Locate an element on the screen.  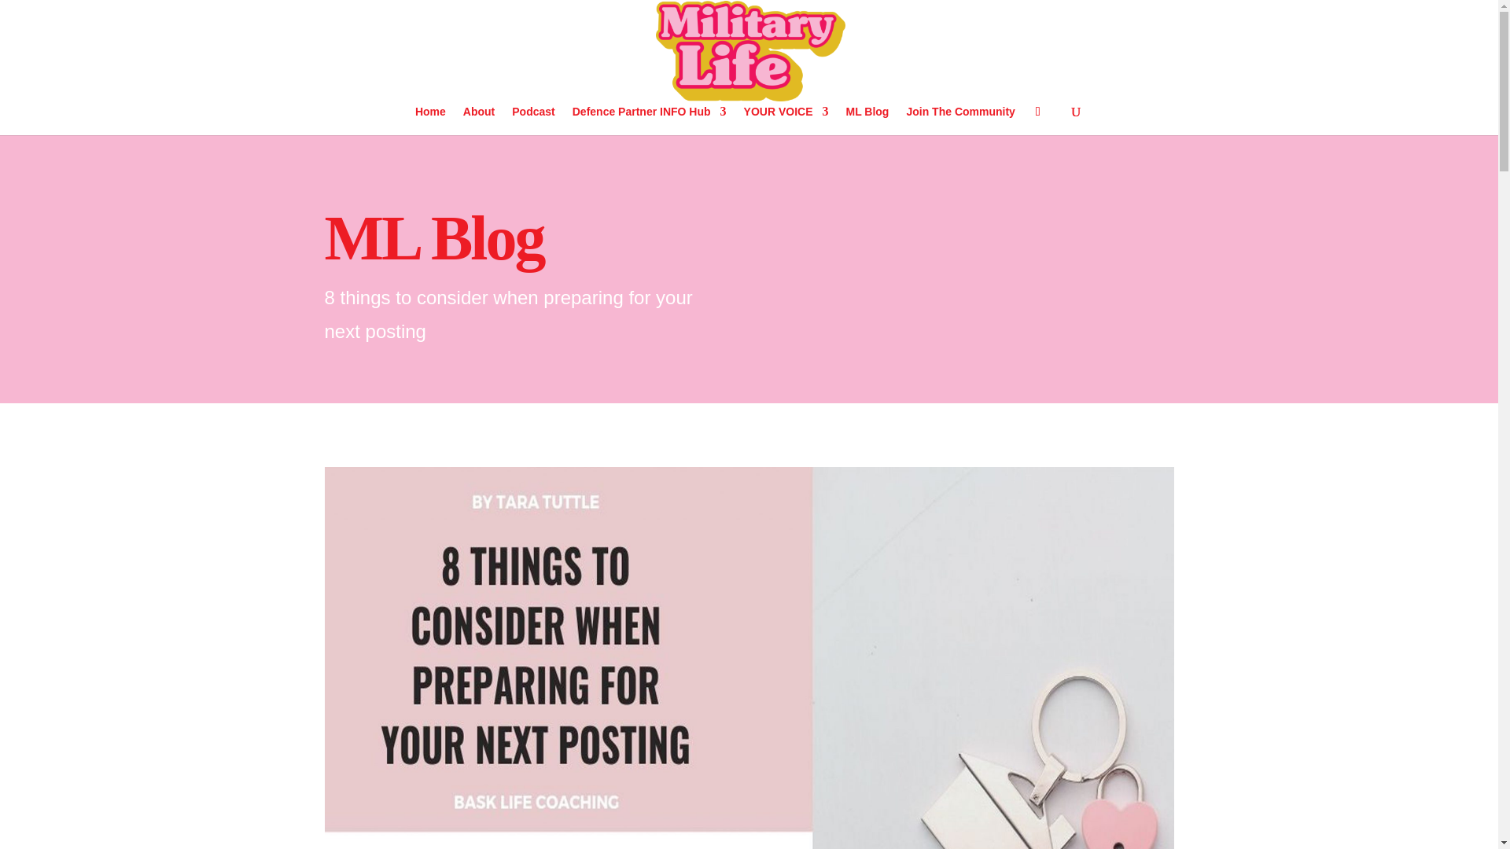
Join The Community is located at coordinates (960, 120).